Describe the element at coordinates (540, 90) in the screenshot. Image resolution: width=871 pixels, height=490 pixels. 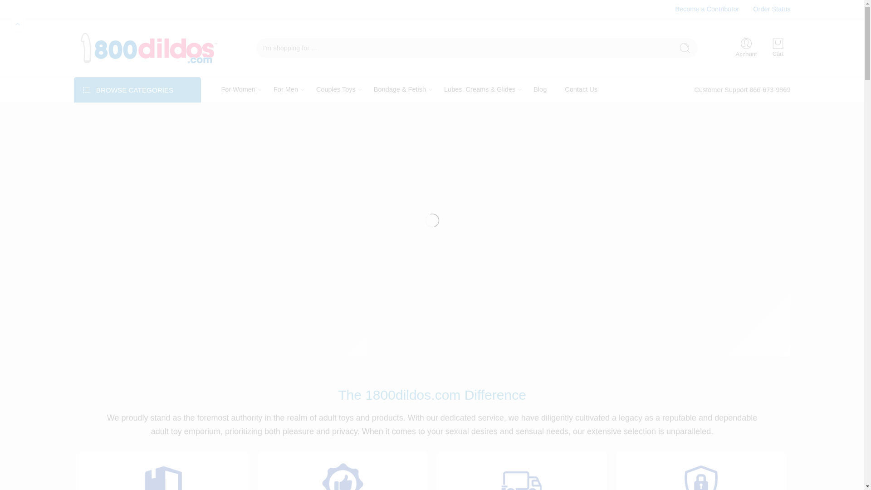
I see `Blog` at that location.